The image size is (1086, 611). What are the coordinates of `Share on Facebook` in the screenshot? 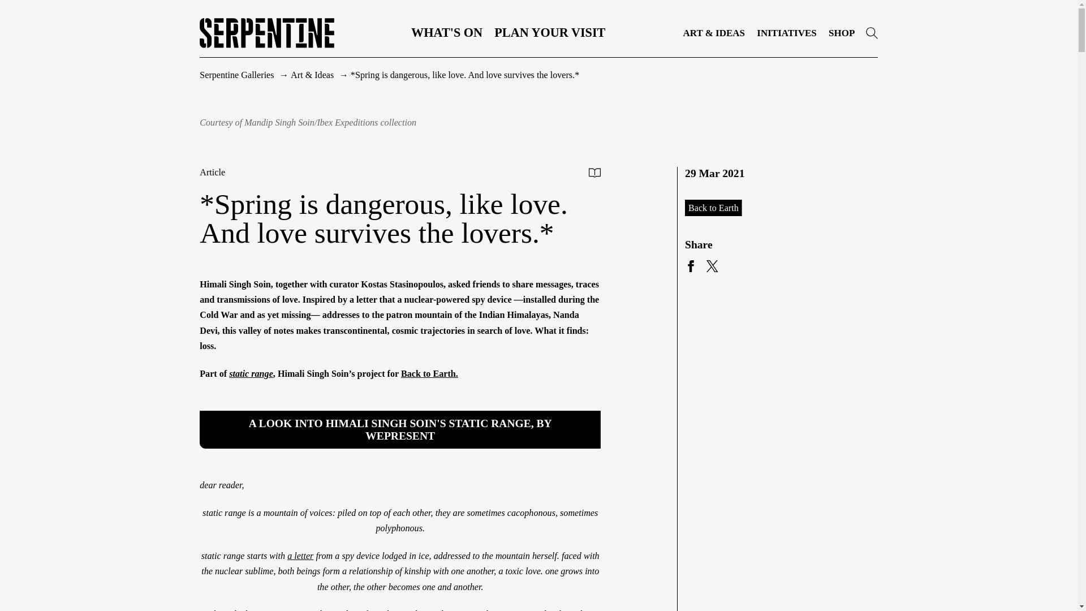 It's located at (691, 266).